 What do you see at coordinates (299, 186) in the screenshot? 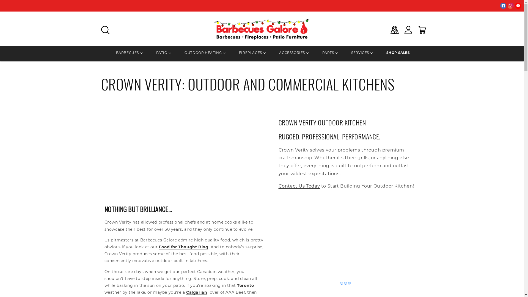
I see `Contact Us Today` at bounding box center [299, 186].